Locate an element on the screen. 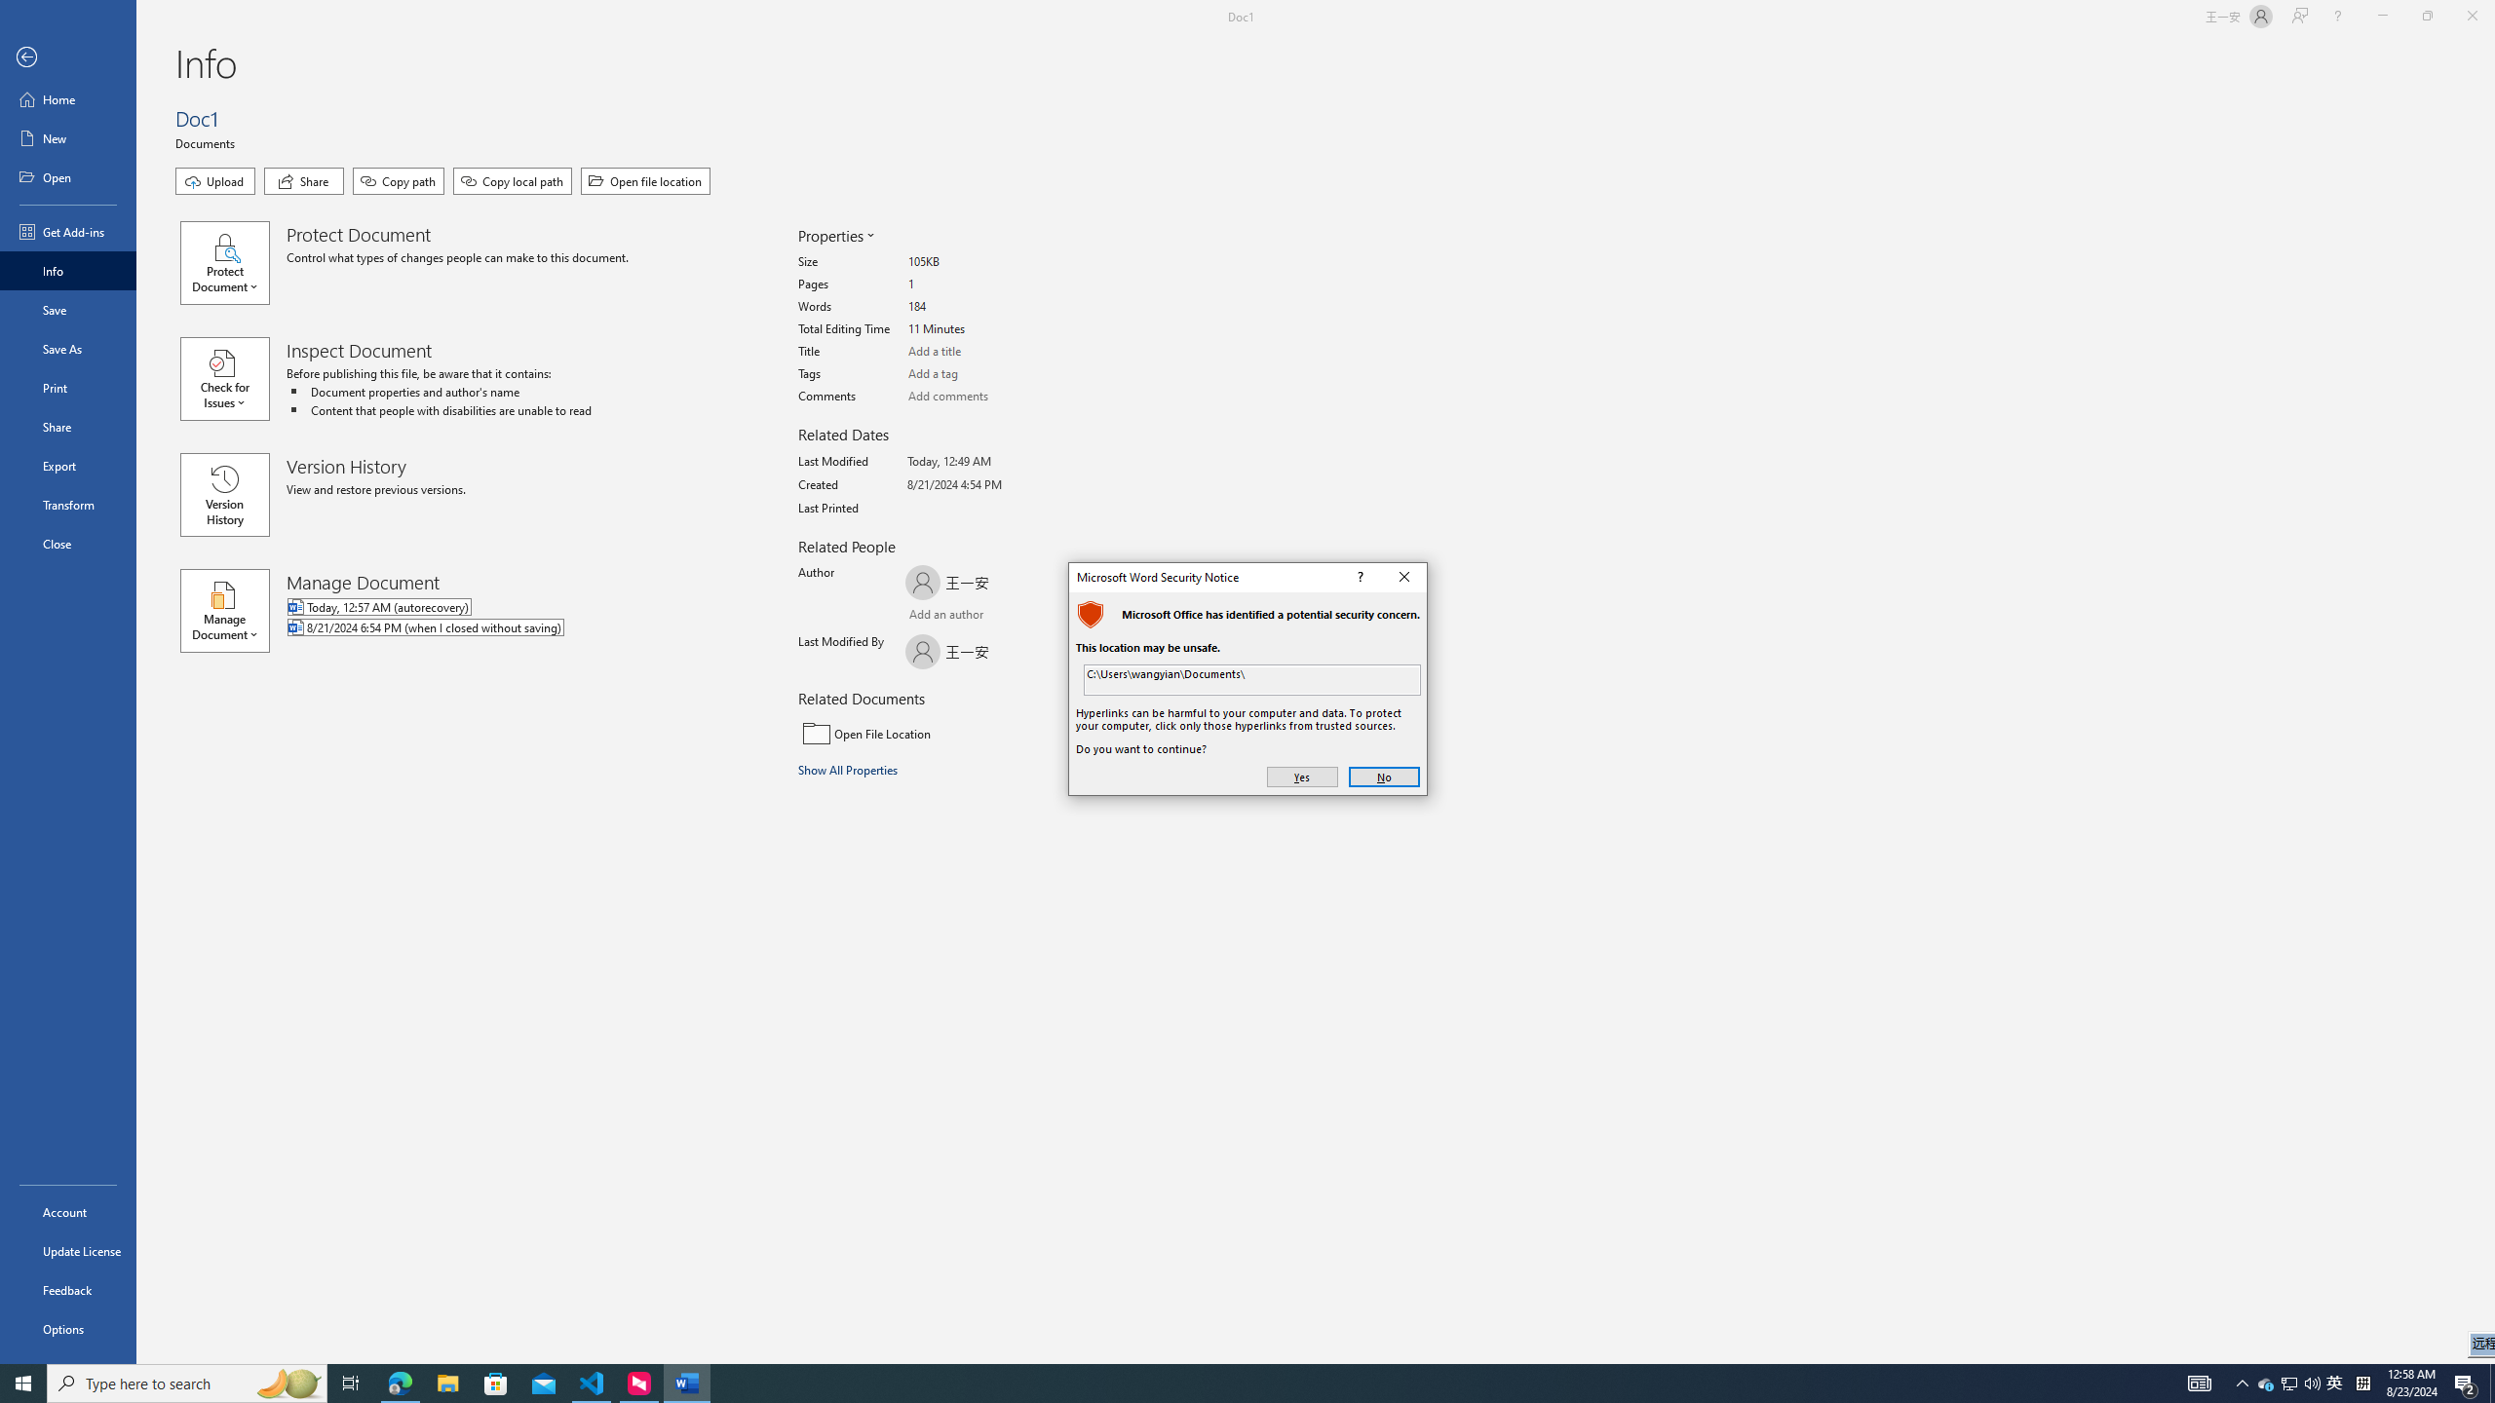 This screenshot has height=1403, width=2495. Account is located at coordinates (68, 1212).